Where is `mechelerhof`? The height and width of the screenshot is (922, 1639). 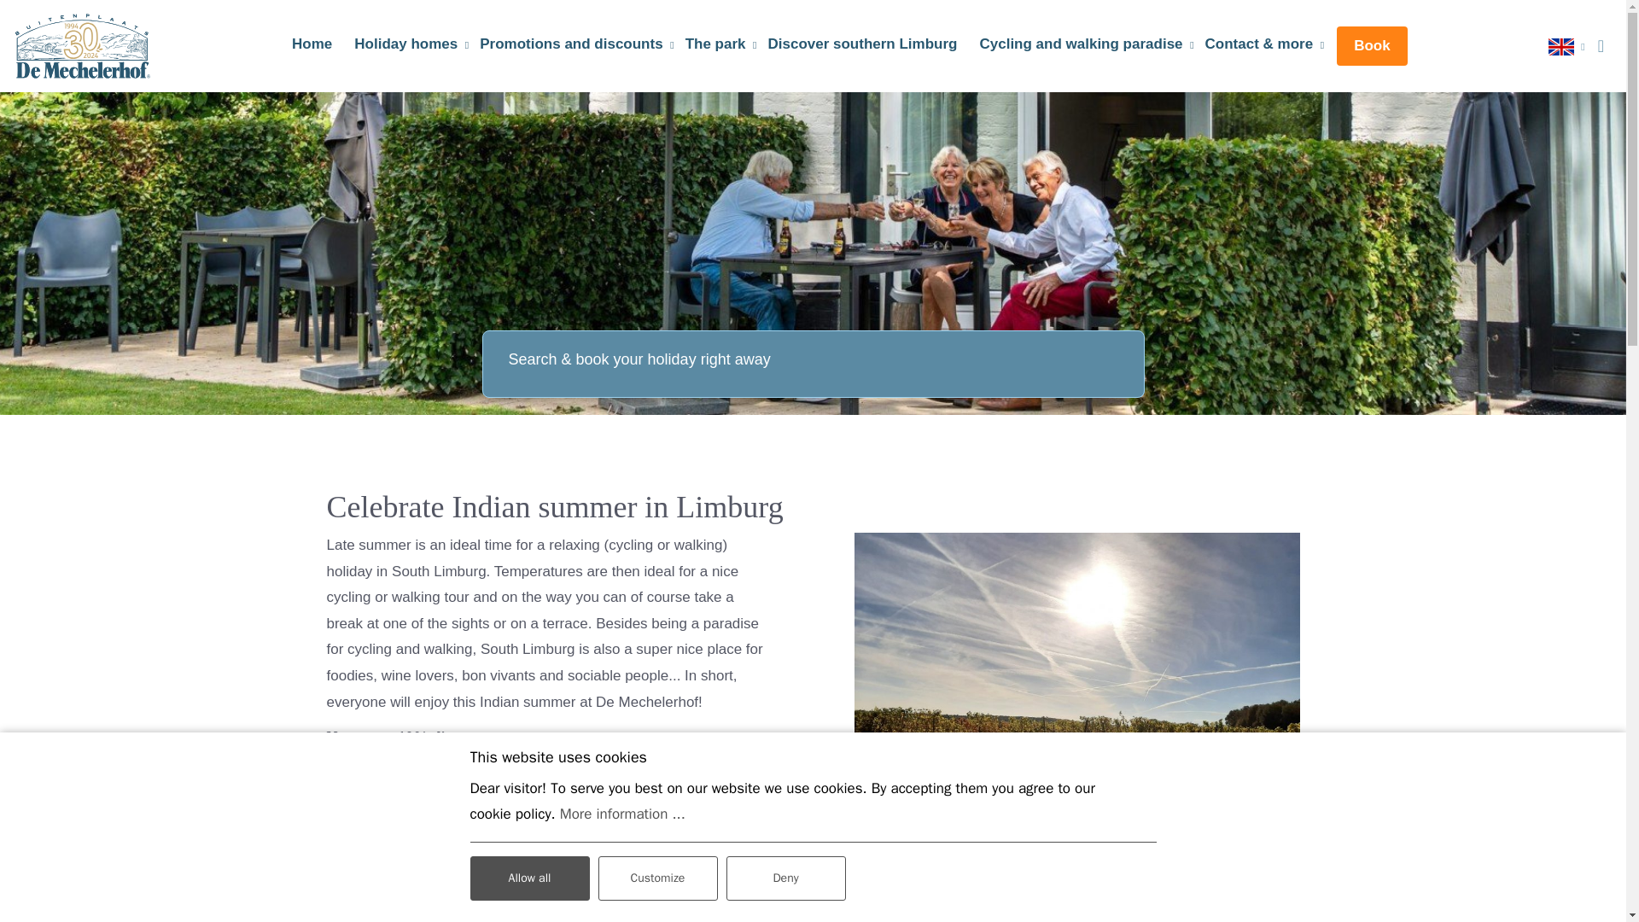
mechelerhof is located at coordinates (82, 46).